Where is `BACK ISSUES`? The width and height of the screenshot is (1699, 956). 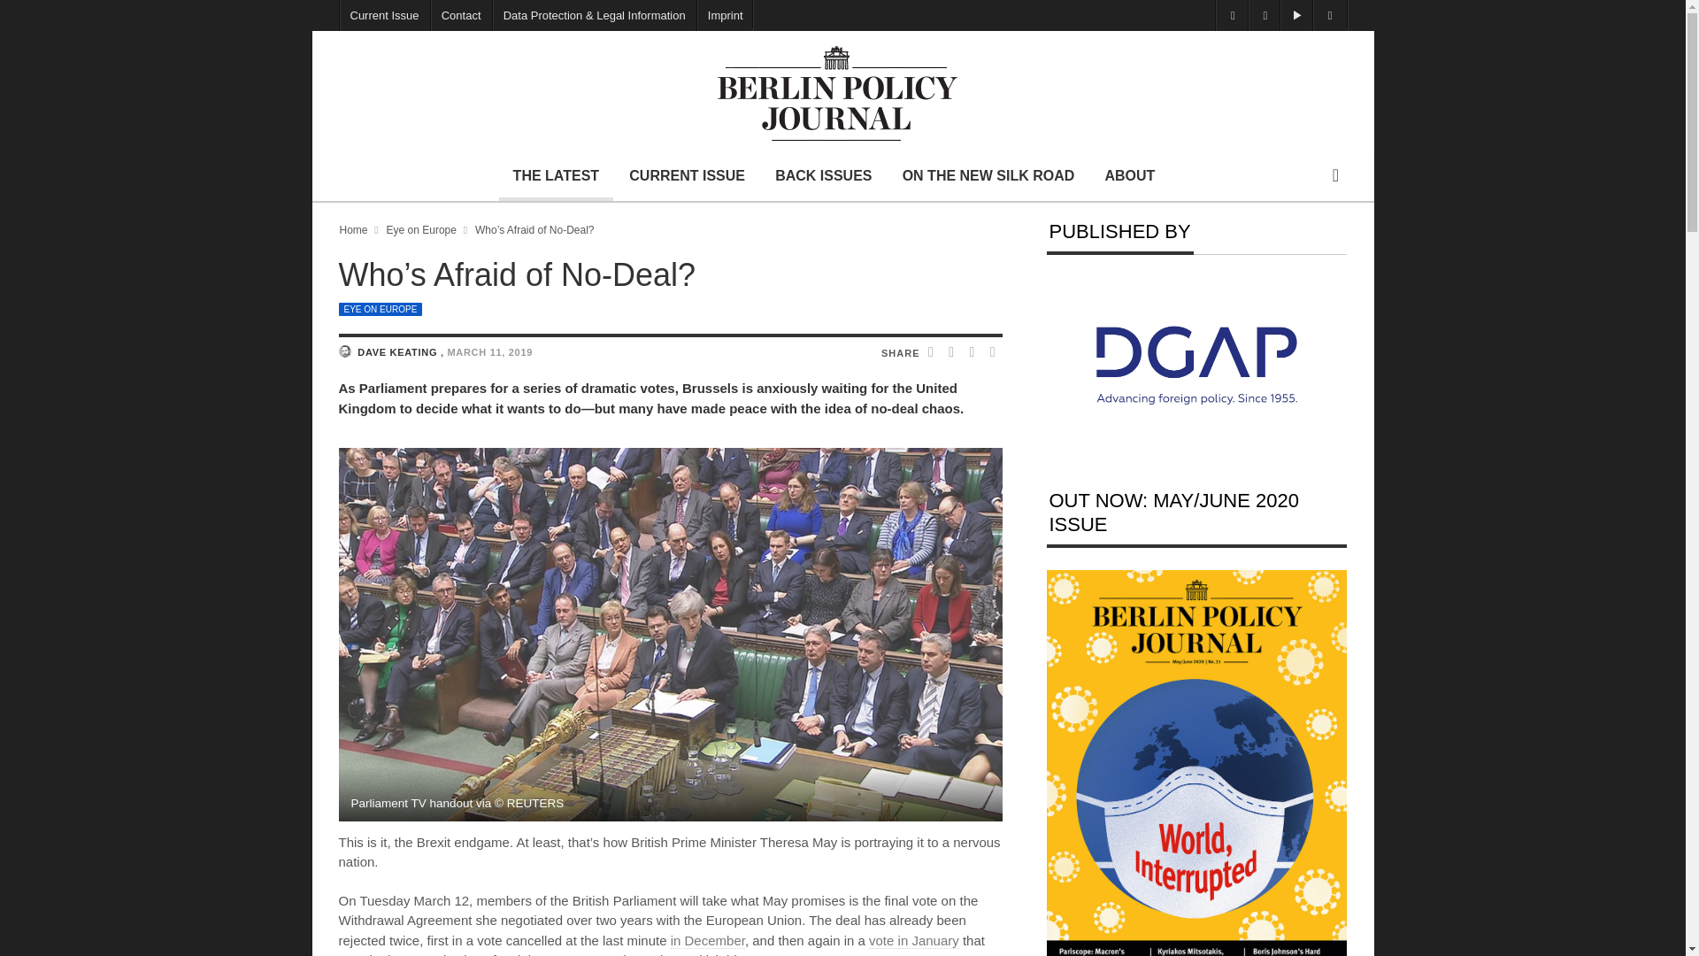 BACK ISSUES is located at coordinates (823, 175).